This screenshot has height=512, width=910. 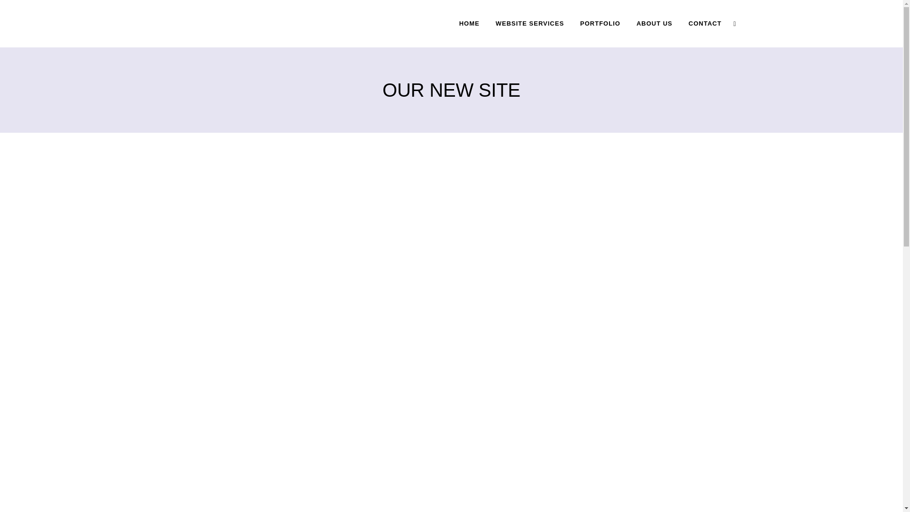 I want to click on WEBSITE SERVICES, so click(x=530, y=24).